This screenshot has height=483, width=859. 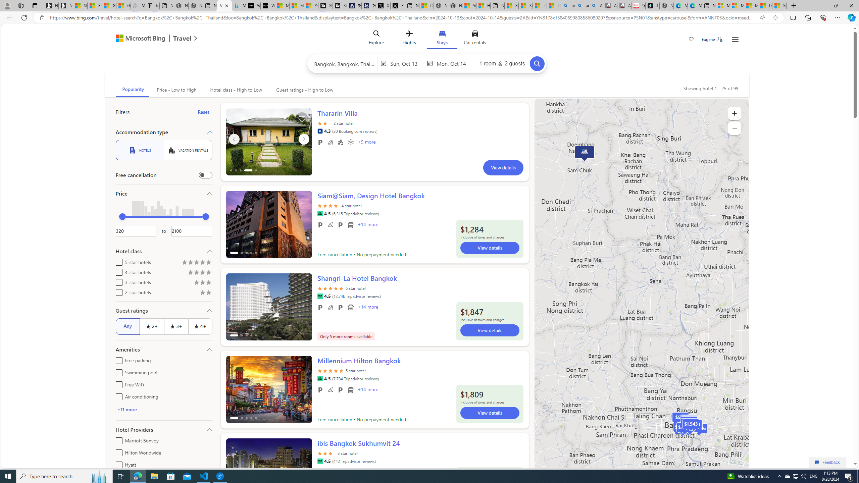 I want to click on Zoom out, so click(x=734, y=128).